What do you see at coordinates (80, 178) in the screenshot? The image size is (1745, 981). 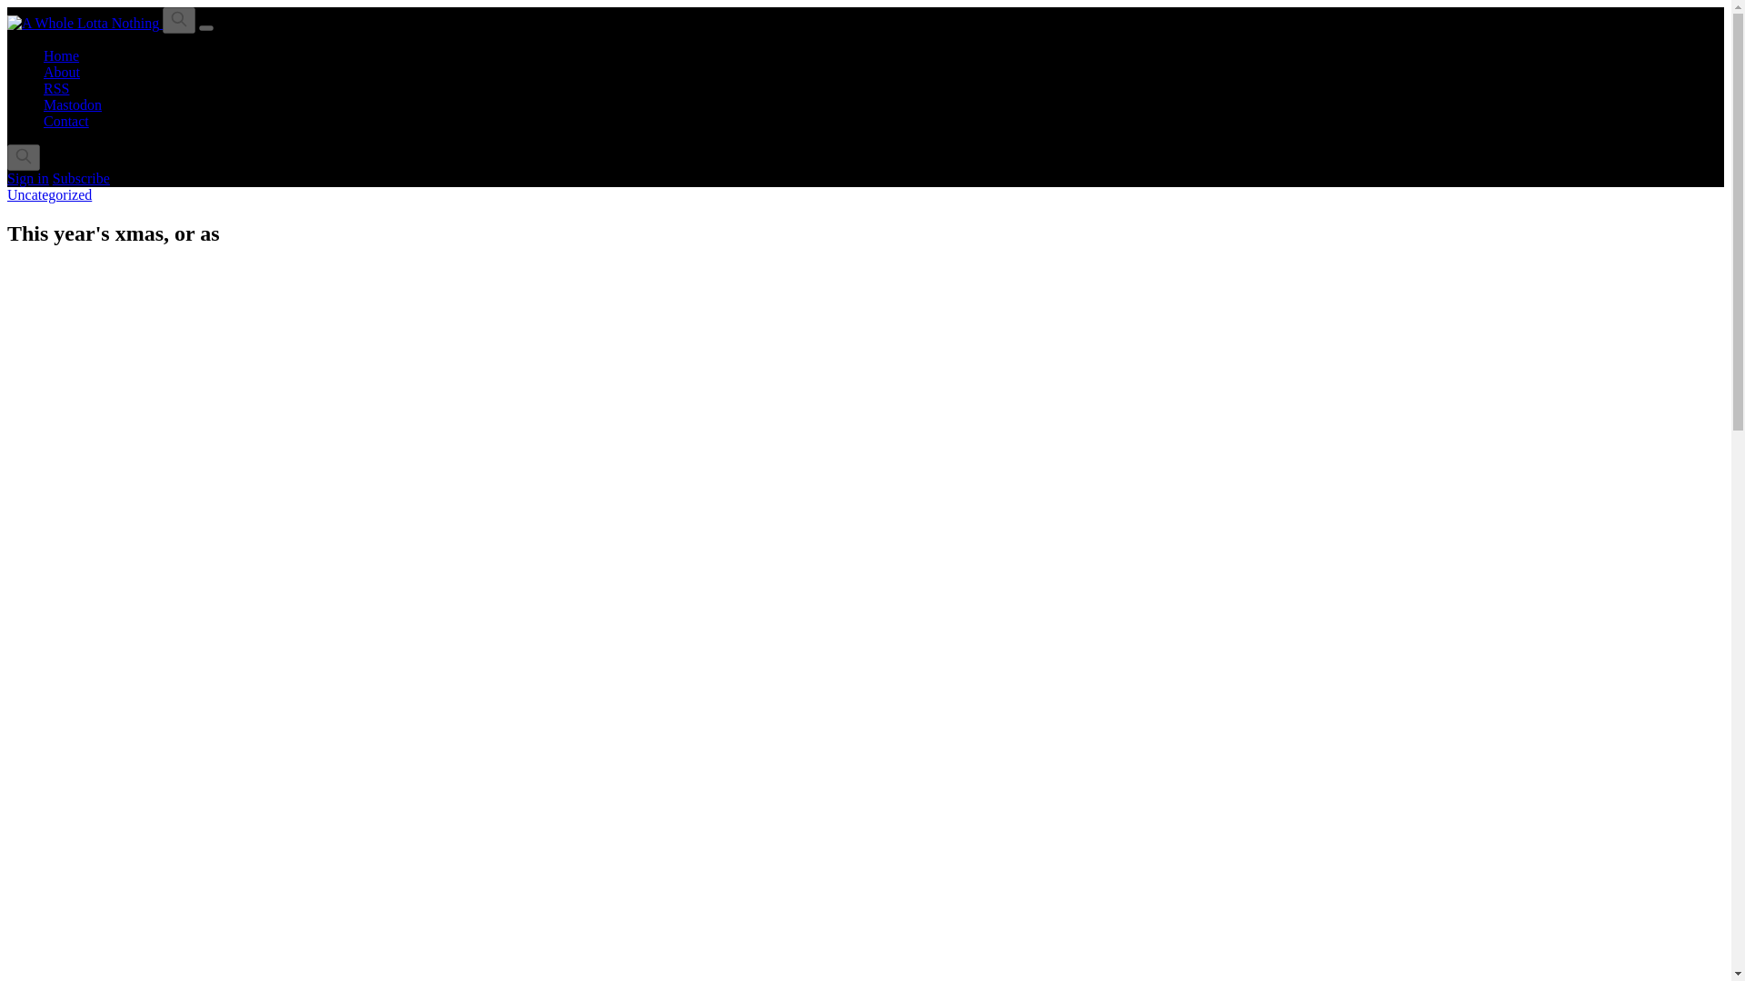 I see `Subscribe` at bounding box center [80, 178].